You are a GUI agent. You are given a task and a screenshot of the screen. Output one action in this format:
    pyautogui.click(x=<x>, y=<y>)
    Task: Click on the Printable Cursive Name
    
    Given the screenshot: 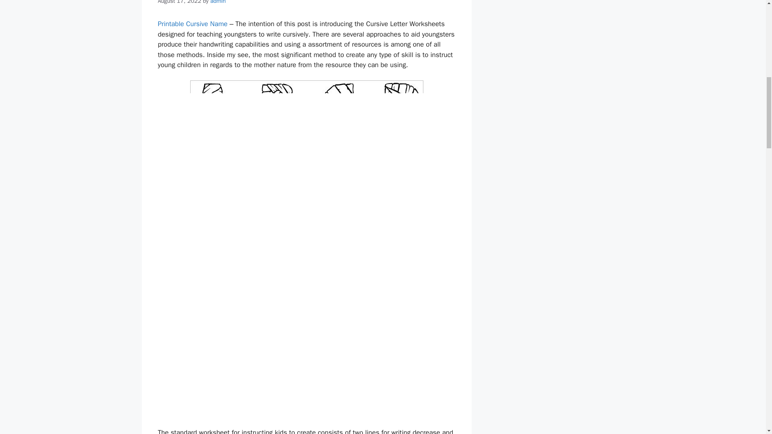 What is the action you would take?
    pyautogui.click(x=192, y=24)
    